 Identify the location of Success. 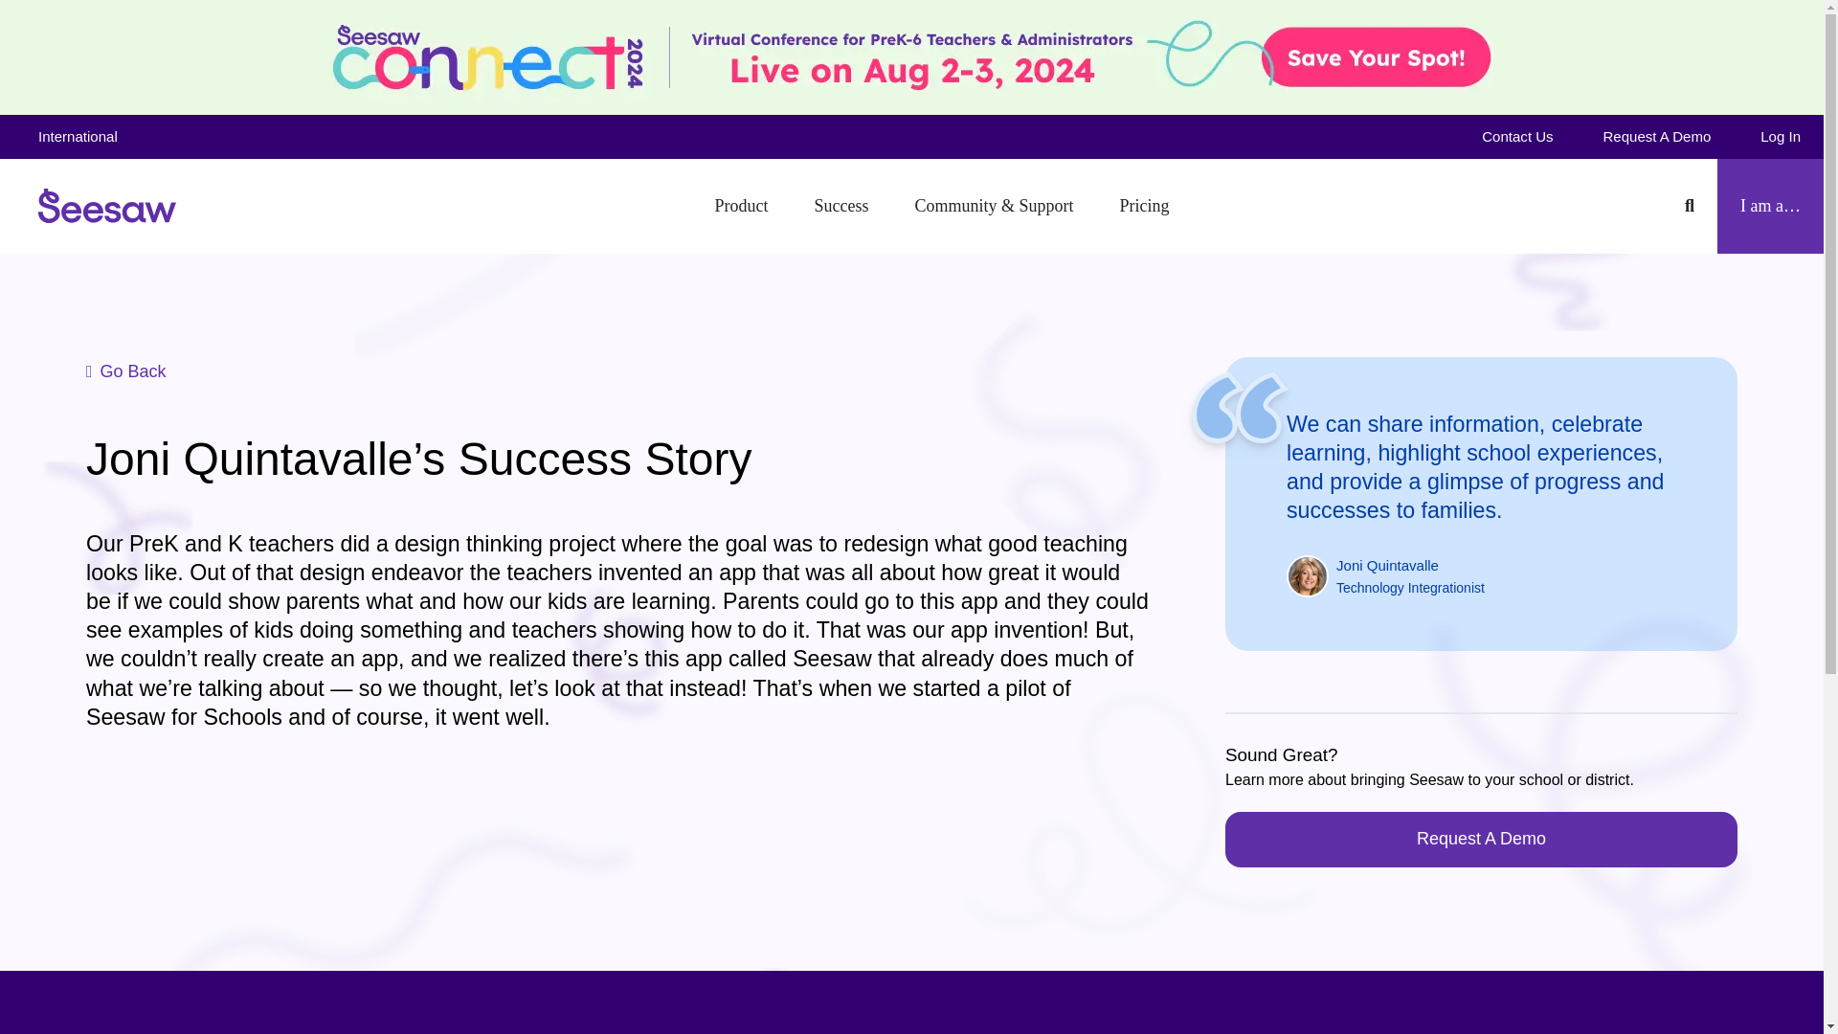
(841, 206).